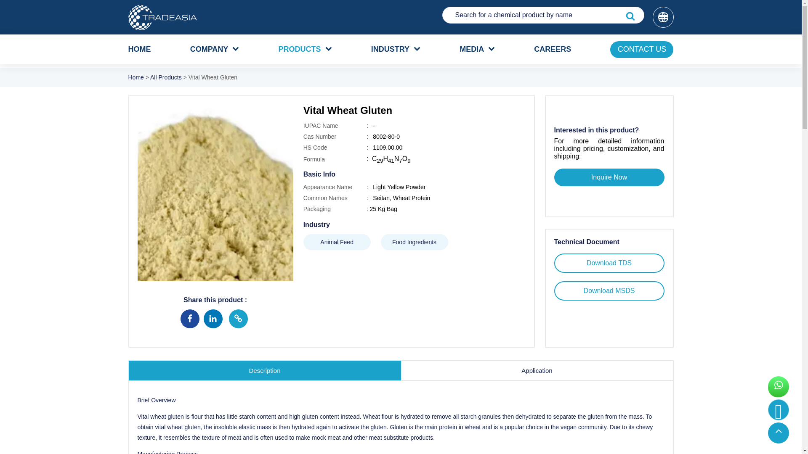 The image size is (808, 454). What do you see at coordinates (390, 49) in the screenshot?
I see `INDUSTRY` at bounding box center [390, 49].